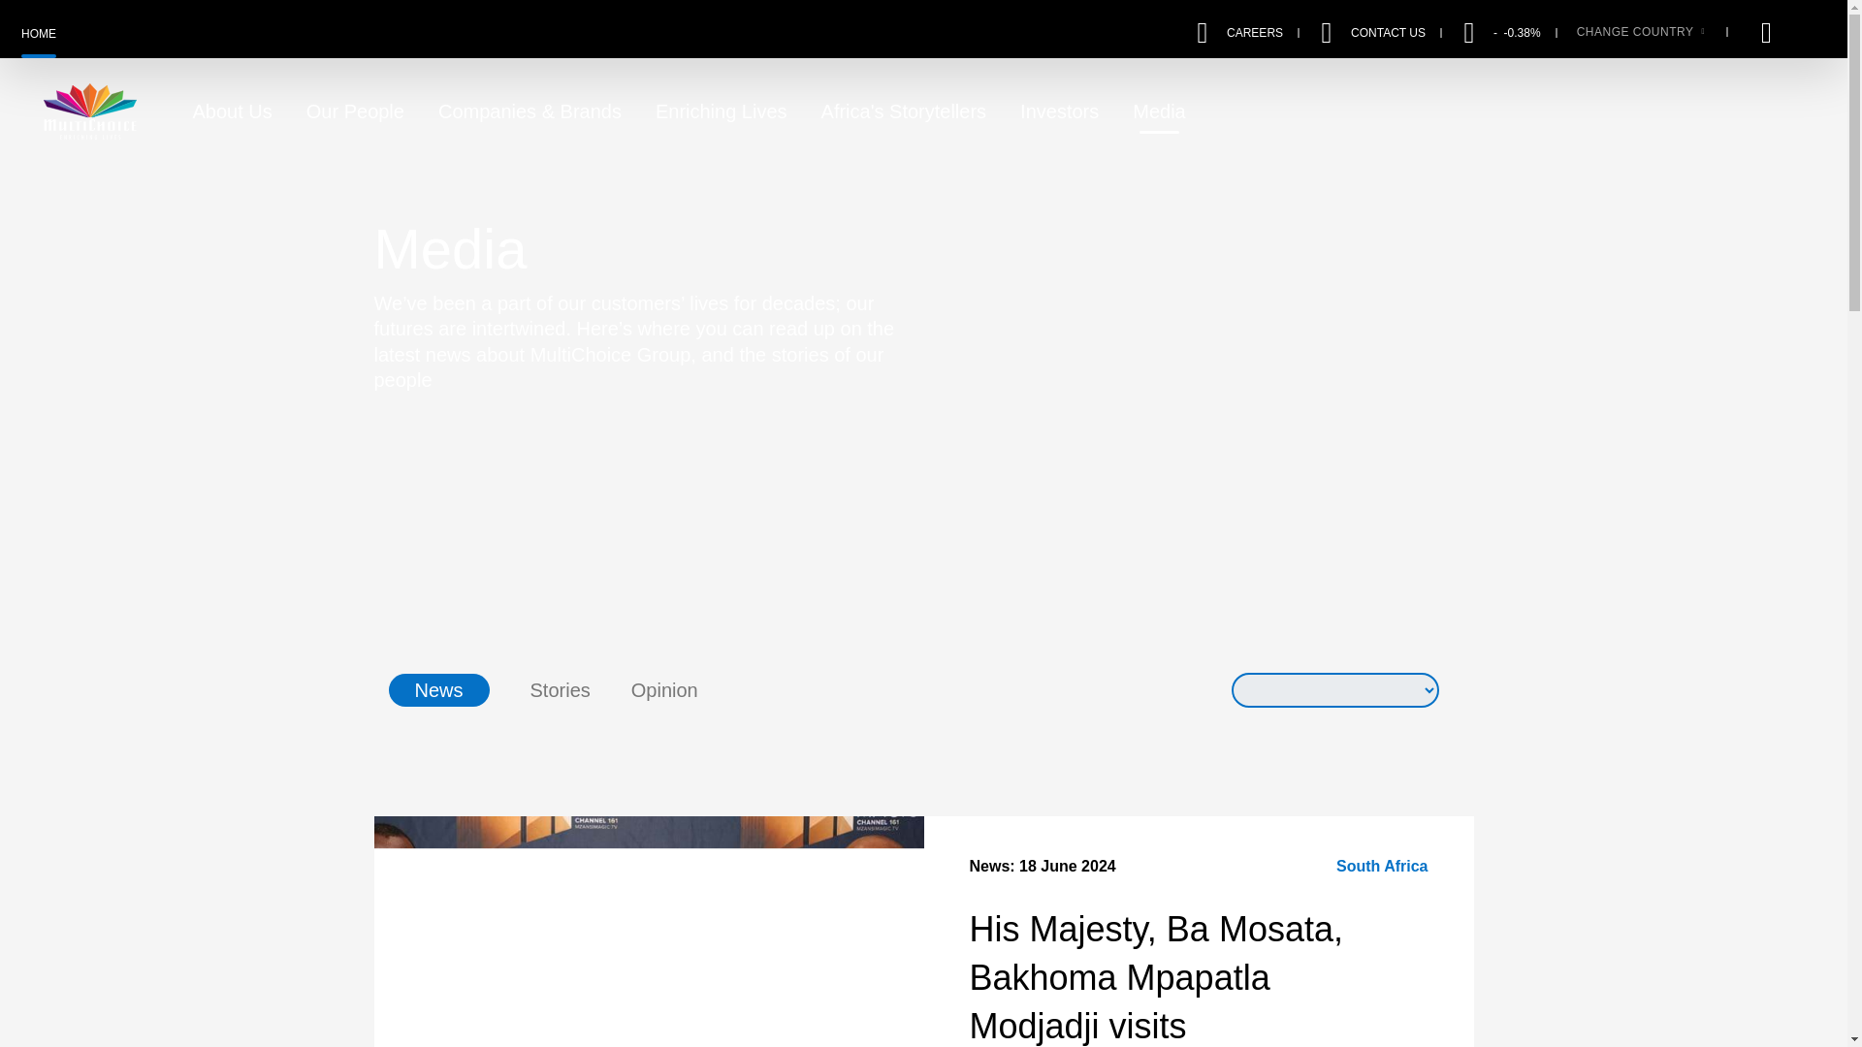 This screenshot has height=1047, width=1862. What do you see at coordinates (1640, 31) in the screenshot?
I see `CHANGE COUNTRY` at bounding box center [1640, 31].